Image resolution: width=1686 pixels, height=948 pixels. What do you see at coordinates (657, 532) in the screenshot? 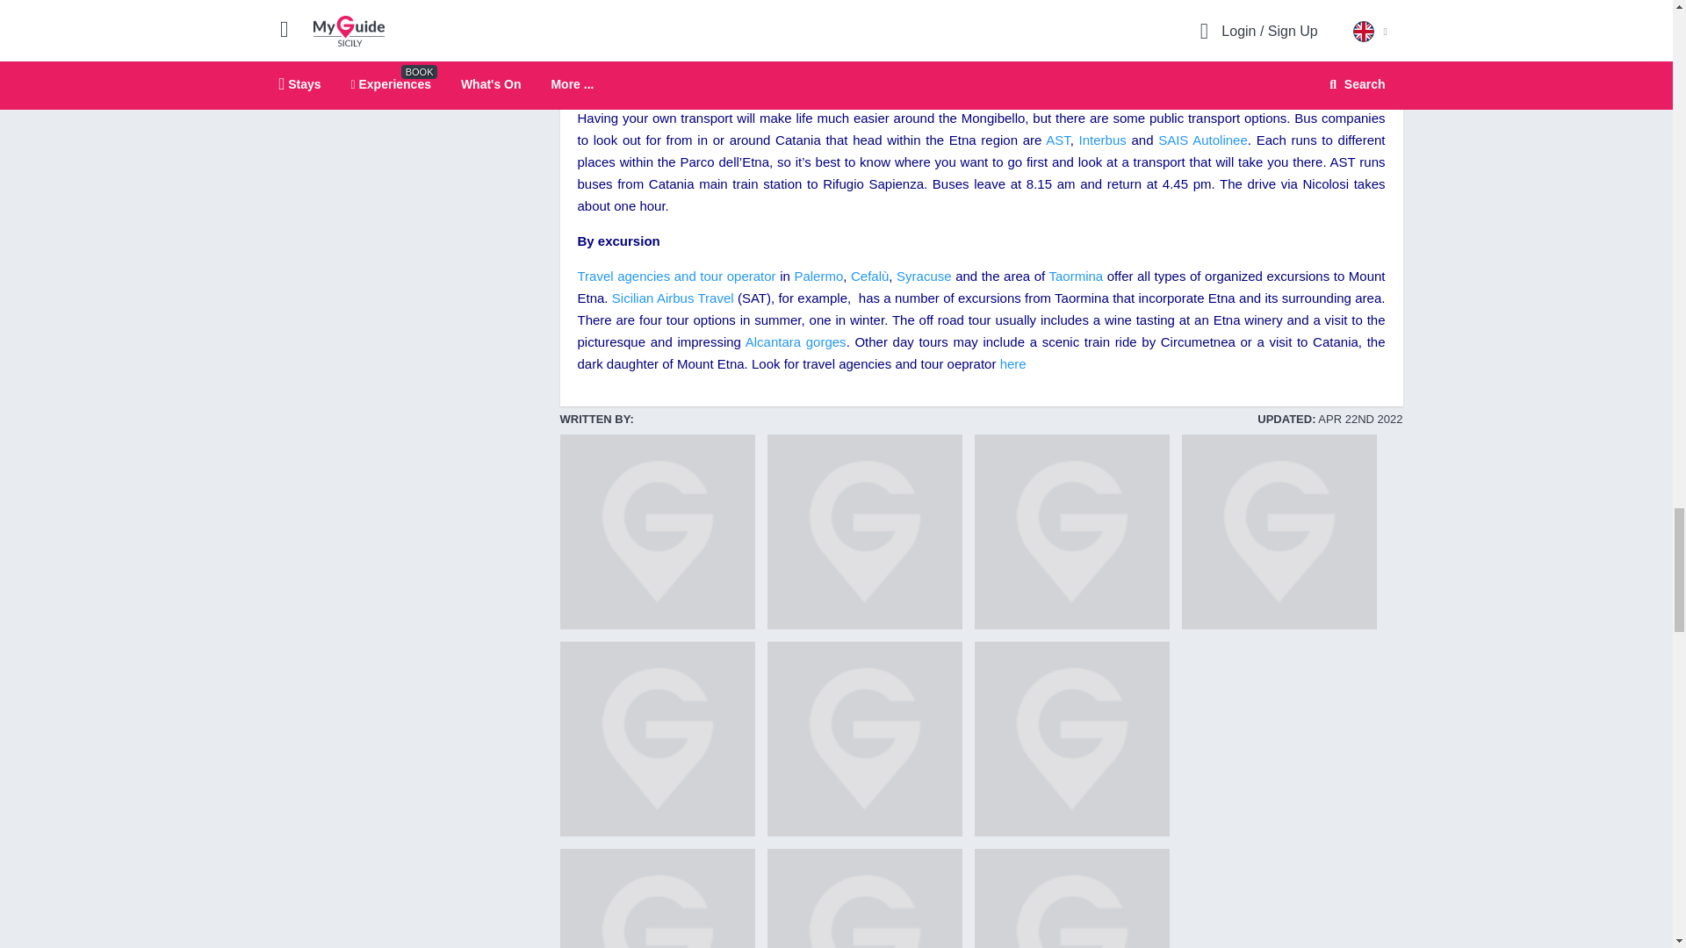
I see `by Luigi Strano` at bounding box center [657, 532].